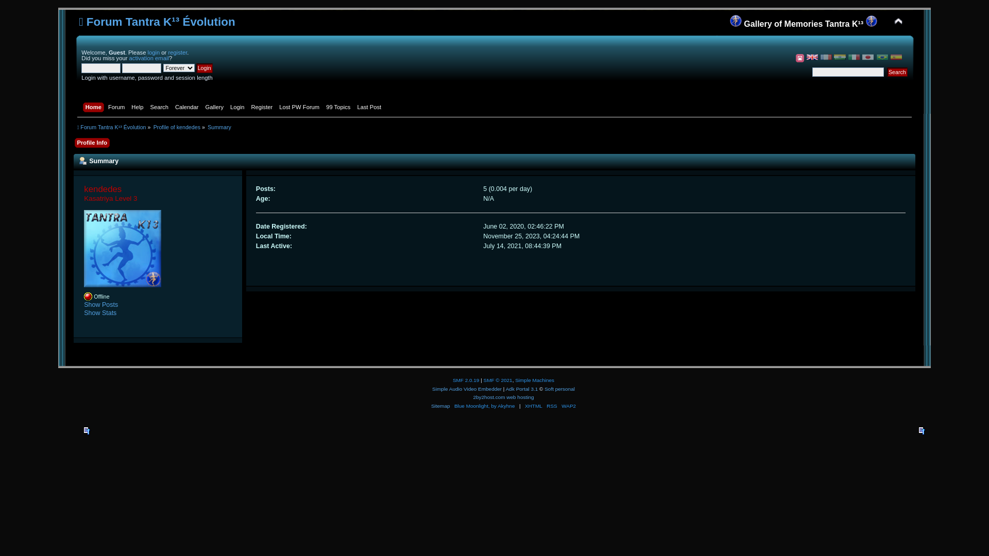 This screenshot has height=556, width=989. Describe the element at coordinates (204, 68) in the screenshot. I see `Login` at that location.